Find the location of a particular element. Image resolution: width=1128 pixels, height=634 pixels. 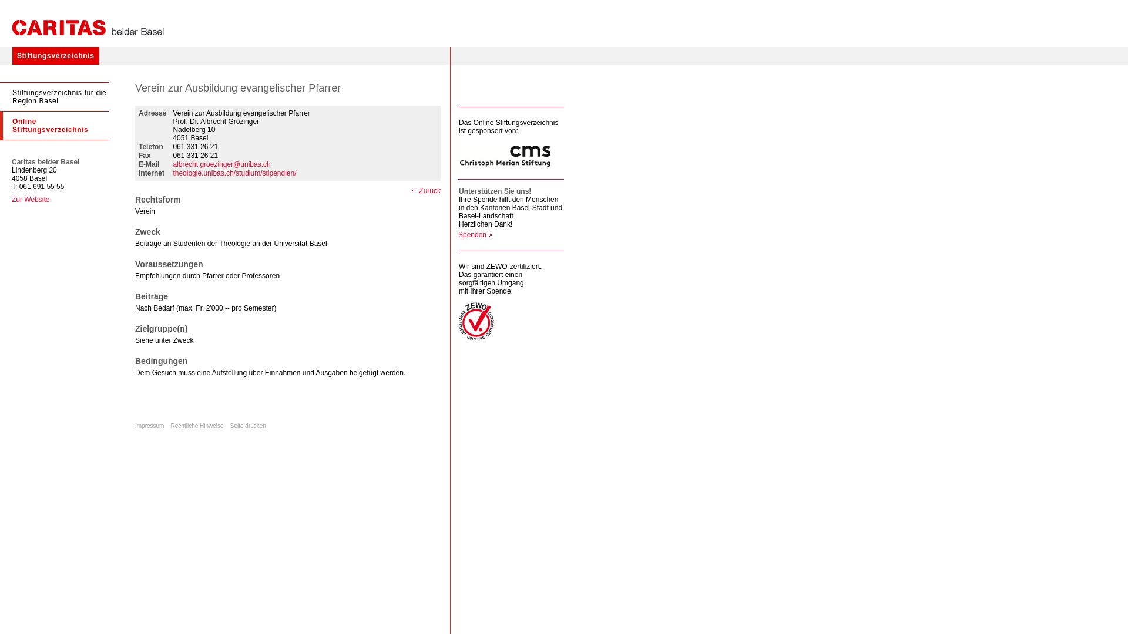

Zur Website is located at coordinates (31, 200).